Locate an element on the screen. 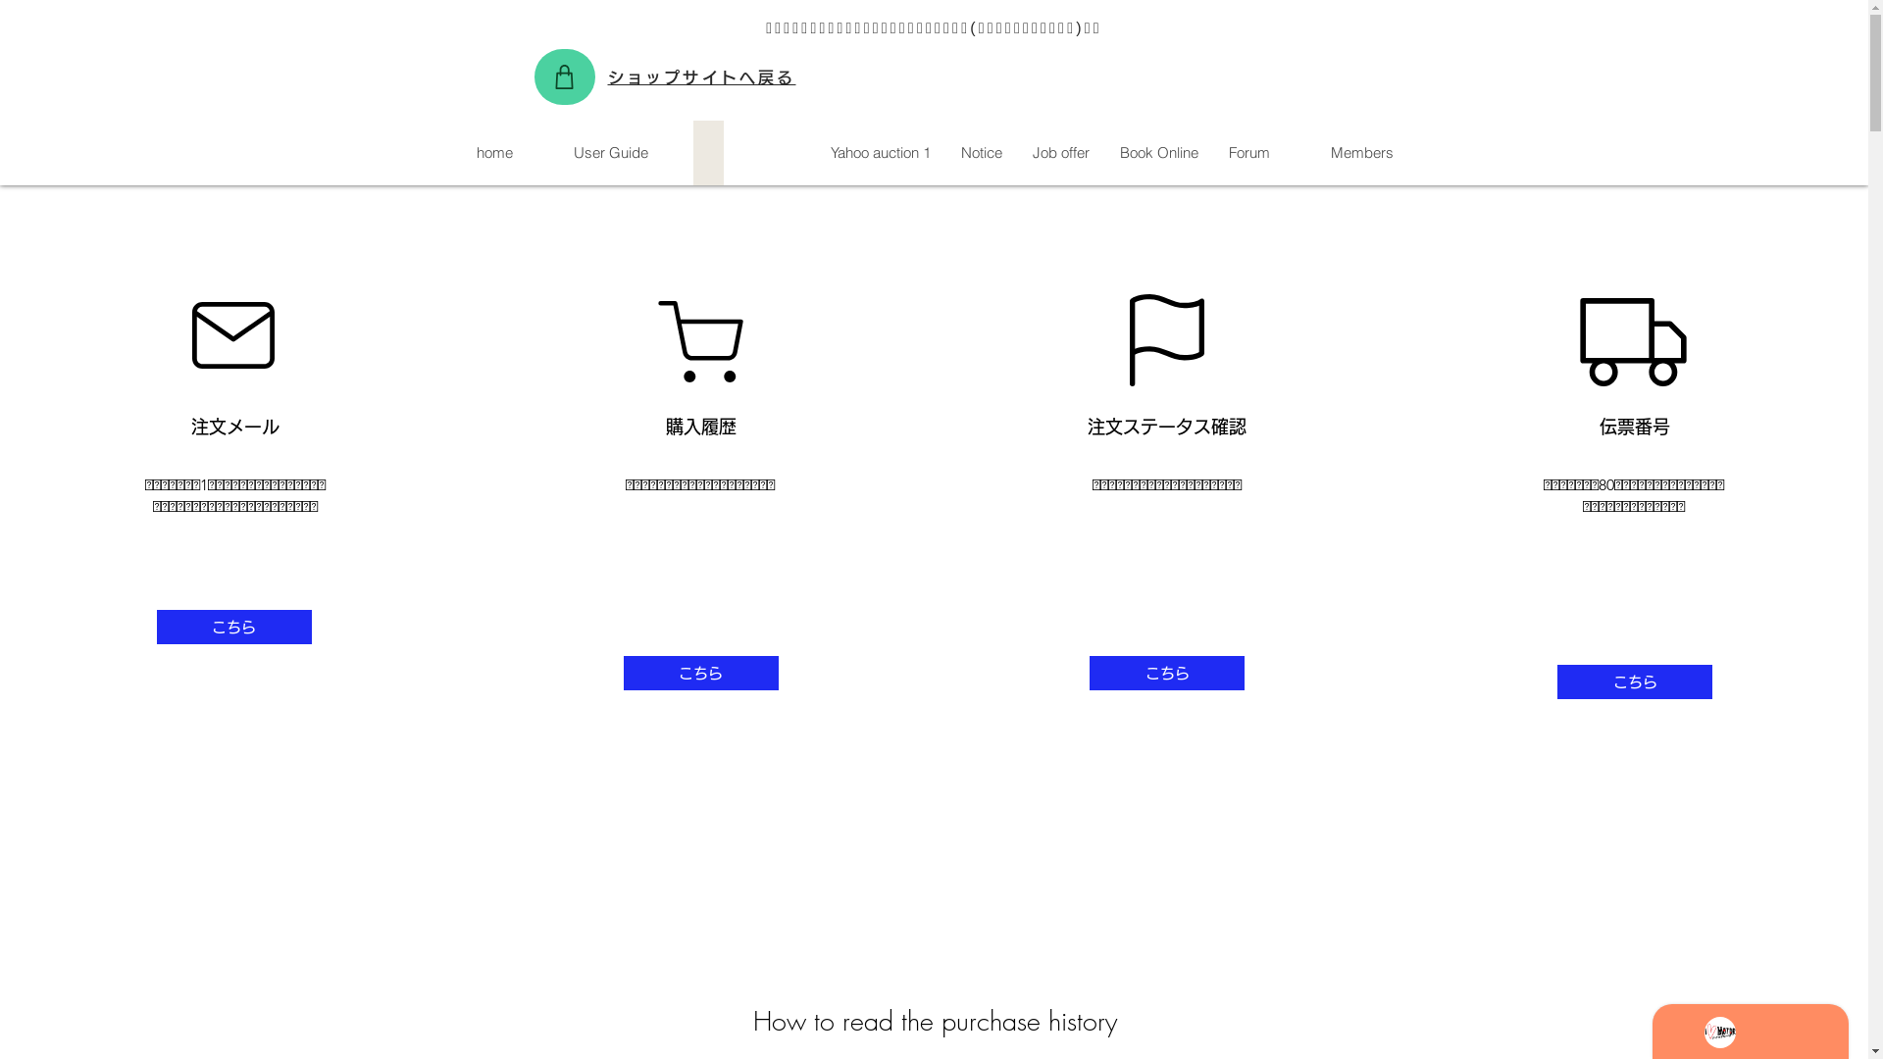  Forum is located at coordinates (1247, 153).